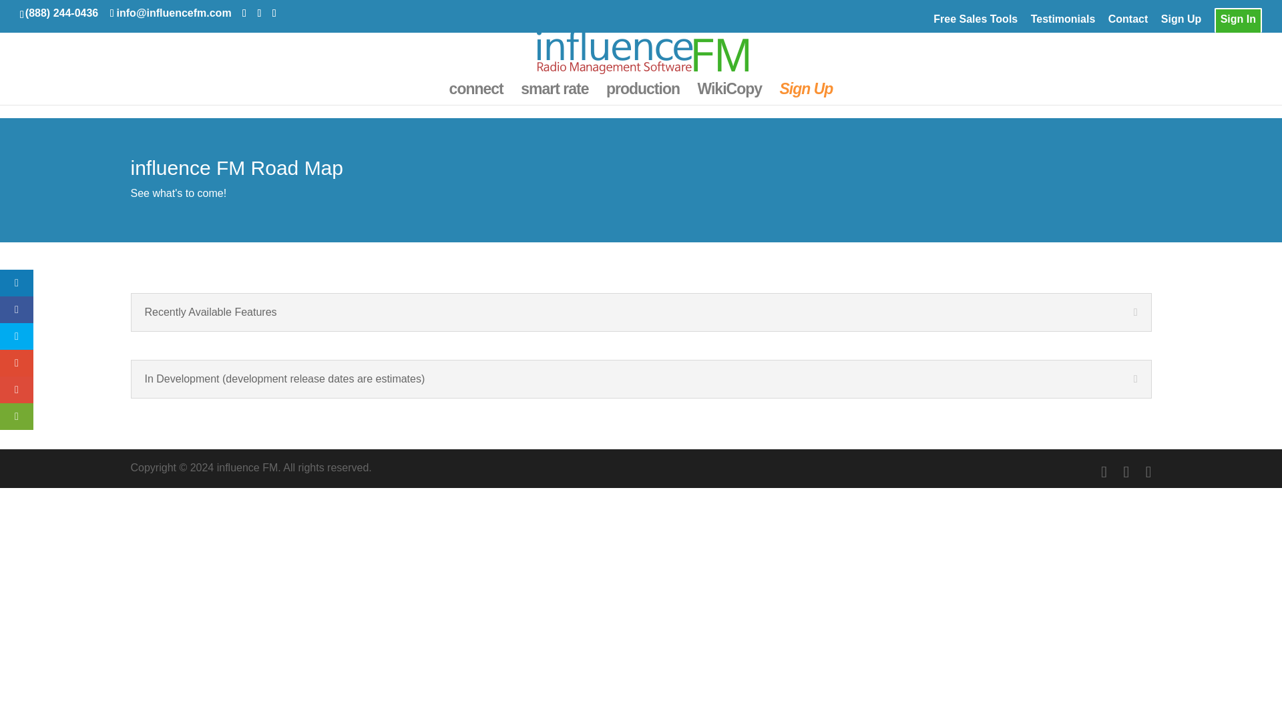 The image size is (1282, 721). Describe the element at coordinates (477, 94) in the screenshot. I see `connect` at that location.